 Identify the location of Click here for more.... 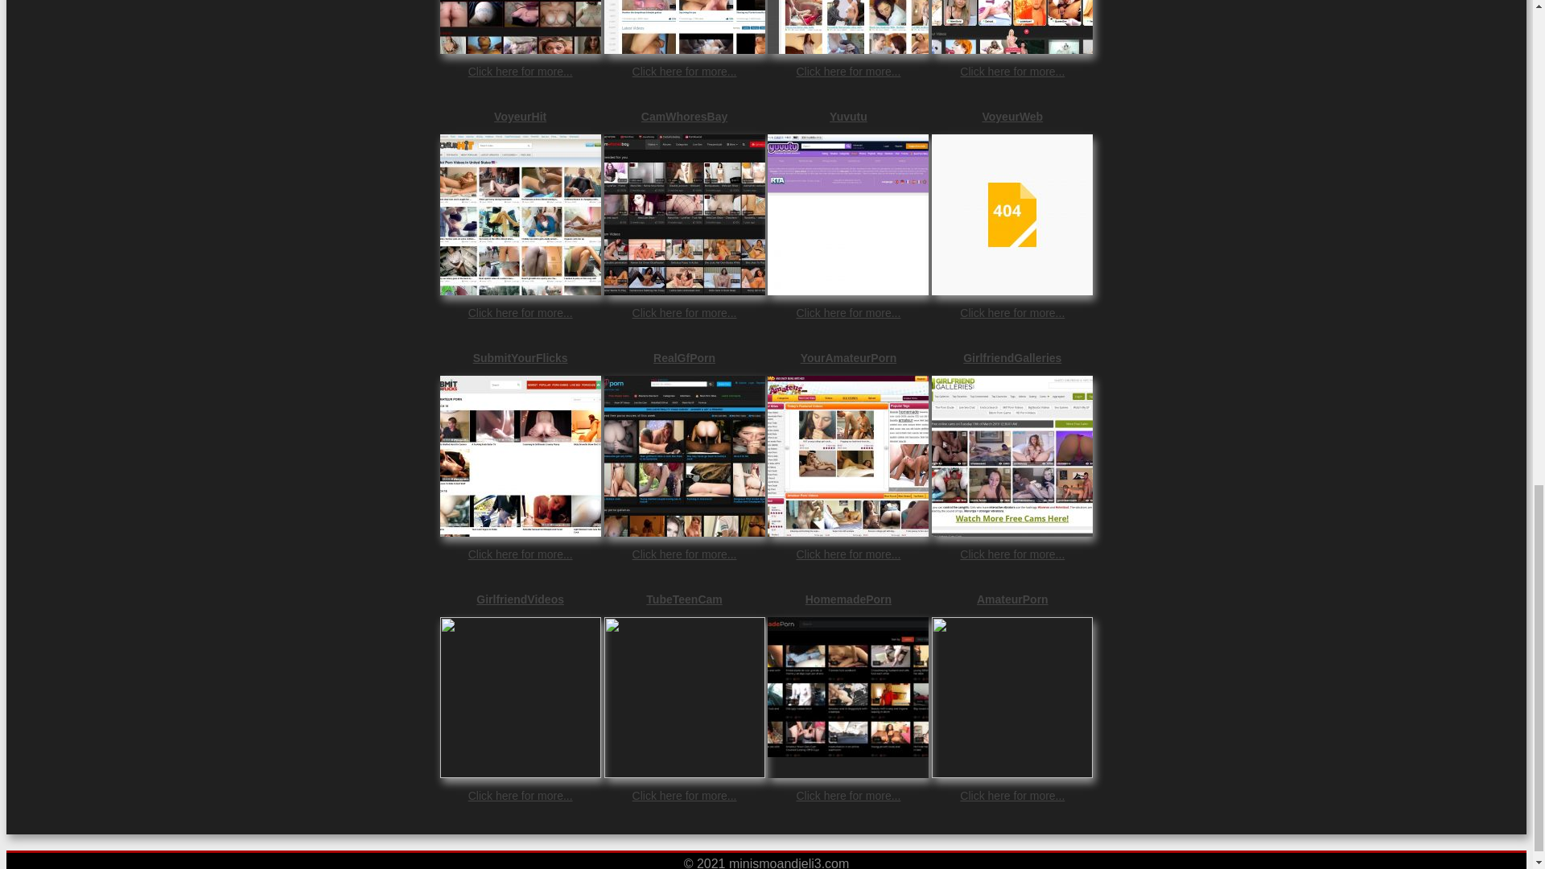
(684, 554).